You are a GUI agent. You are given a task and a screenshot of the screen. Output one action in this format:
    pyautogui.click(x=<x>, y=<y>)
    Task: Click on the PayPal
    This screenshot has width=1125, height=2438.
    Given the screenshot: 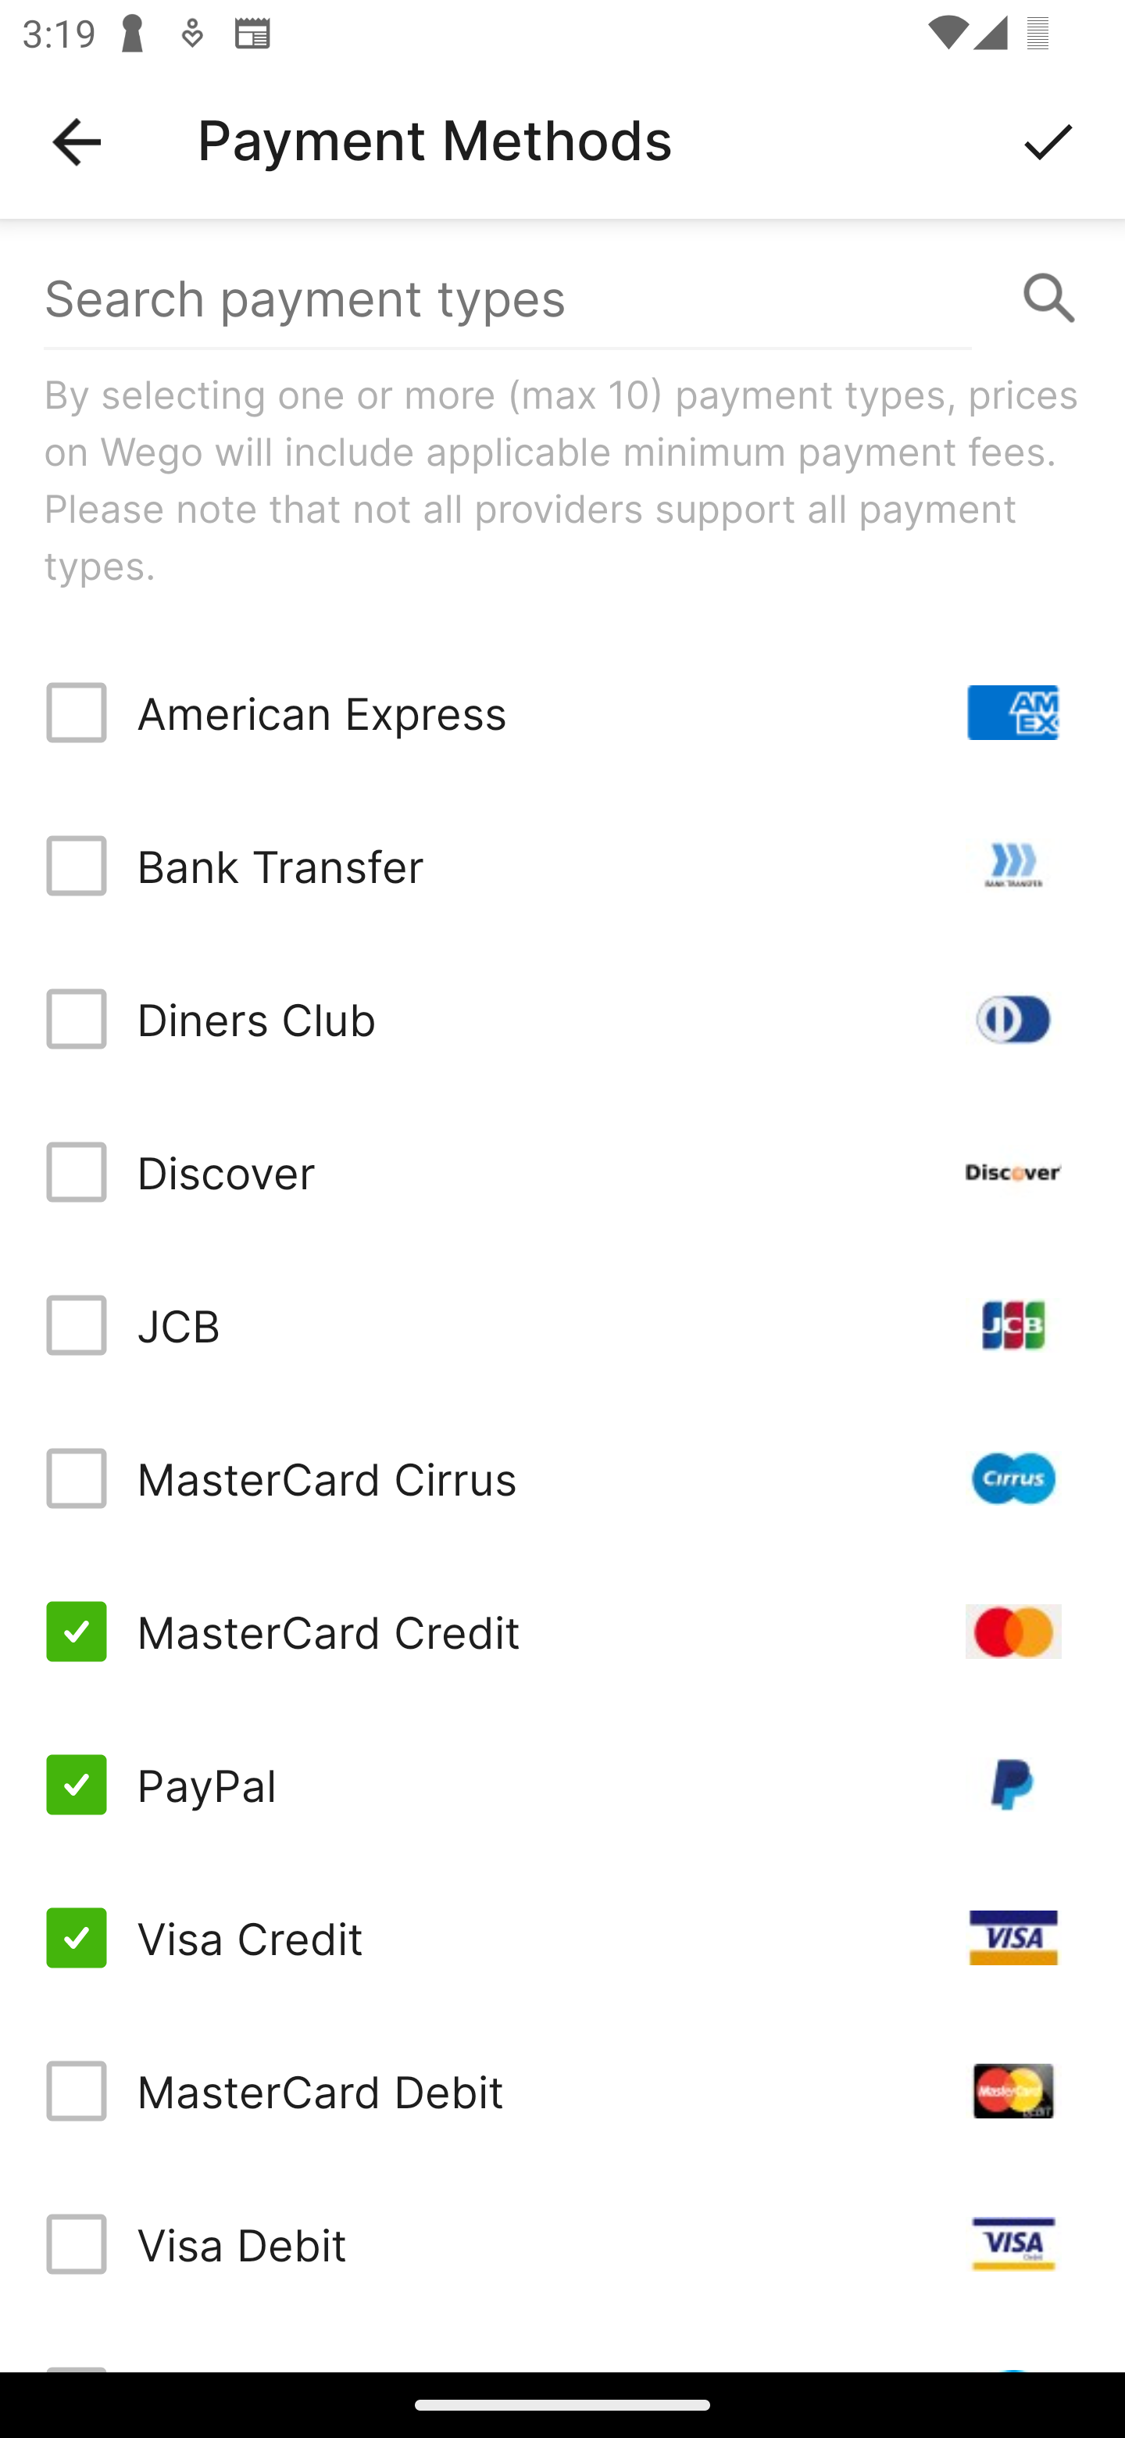 What is the action you would take?
    pyautogui.click(x=562, y=1785)
    